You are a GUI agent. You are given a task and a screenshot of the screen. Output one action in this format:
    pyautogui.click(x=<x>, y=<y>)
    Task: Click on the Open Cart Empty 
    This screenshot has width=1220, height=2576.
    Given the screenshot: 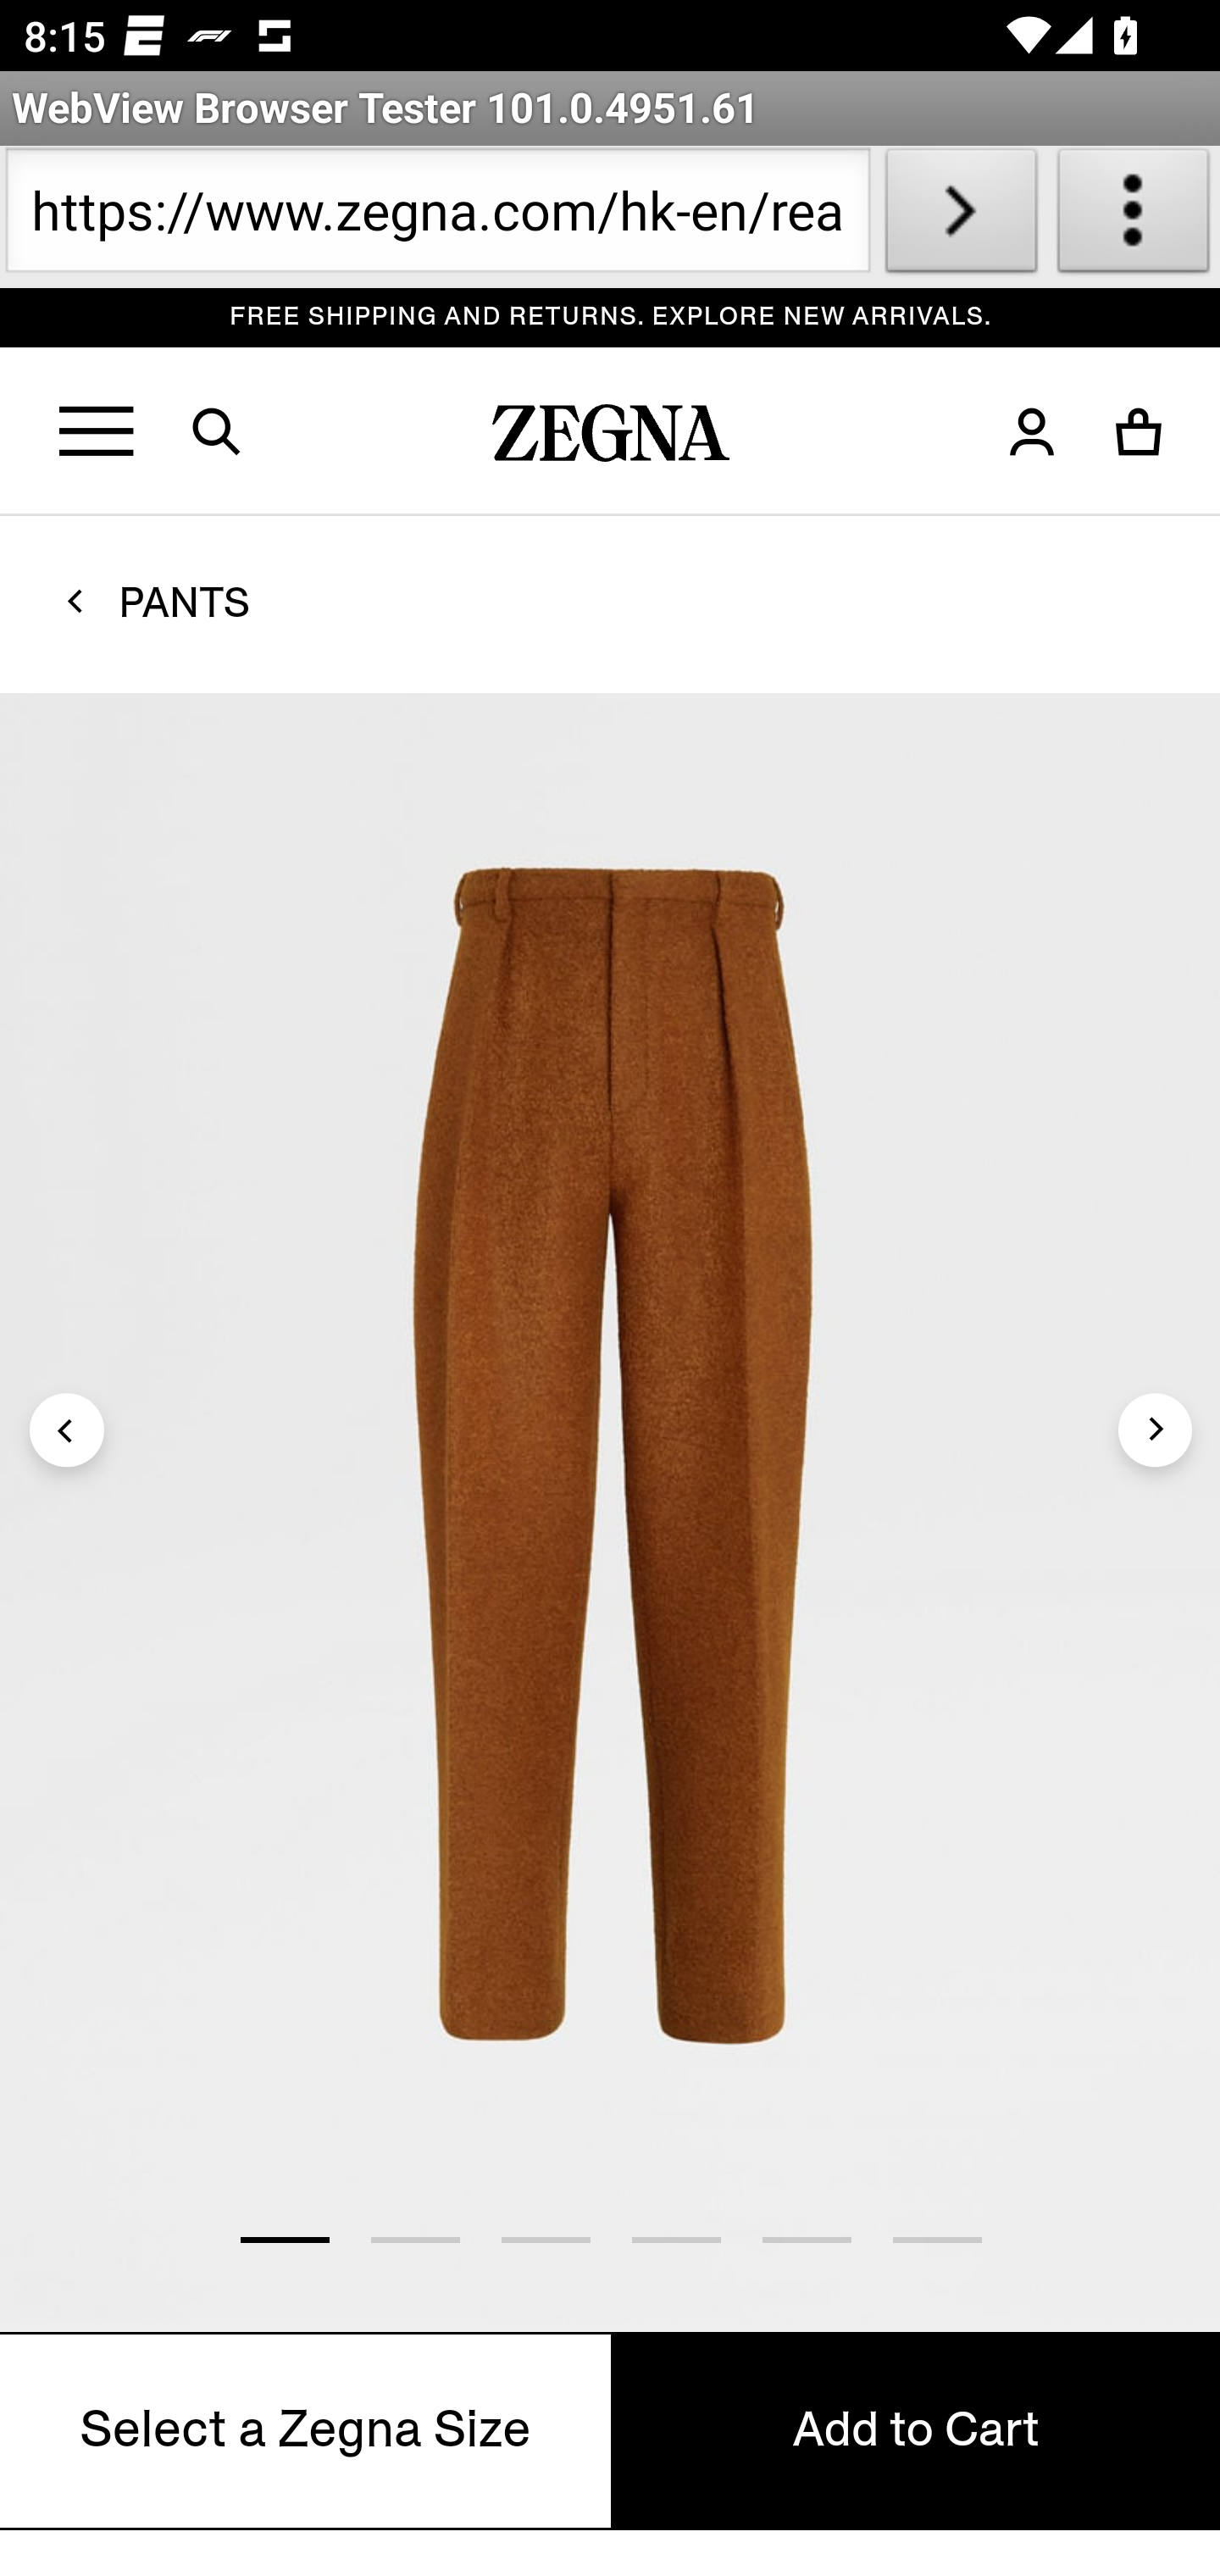 What is the action you would take?
    pyautogui.click(x=1140, y=431)
    